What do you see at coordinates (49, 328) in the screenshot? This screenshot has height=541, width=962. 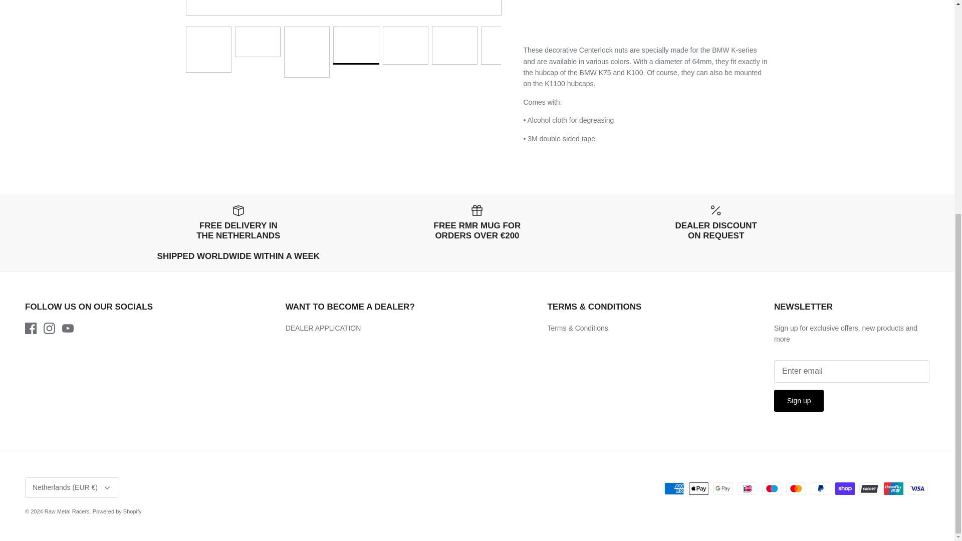 I see `Instagram` at bounding box center [49, 328].